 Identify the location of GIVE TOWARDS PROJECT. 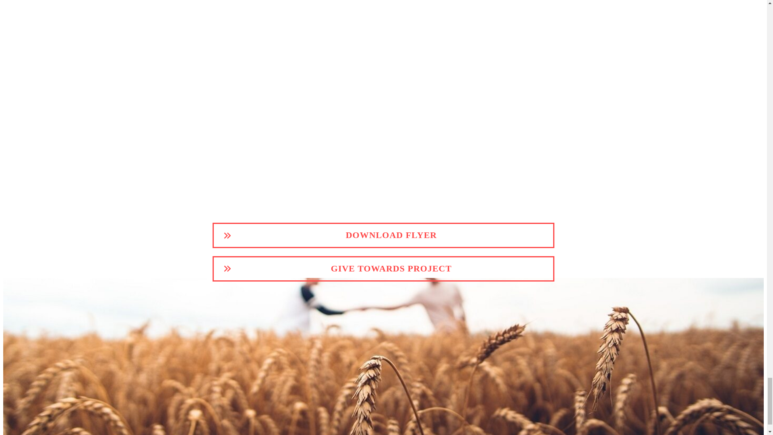
(383, 269).